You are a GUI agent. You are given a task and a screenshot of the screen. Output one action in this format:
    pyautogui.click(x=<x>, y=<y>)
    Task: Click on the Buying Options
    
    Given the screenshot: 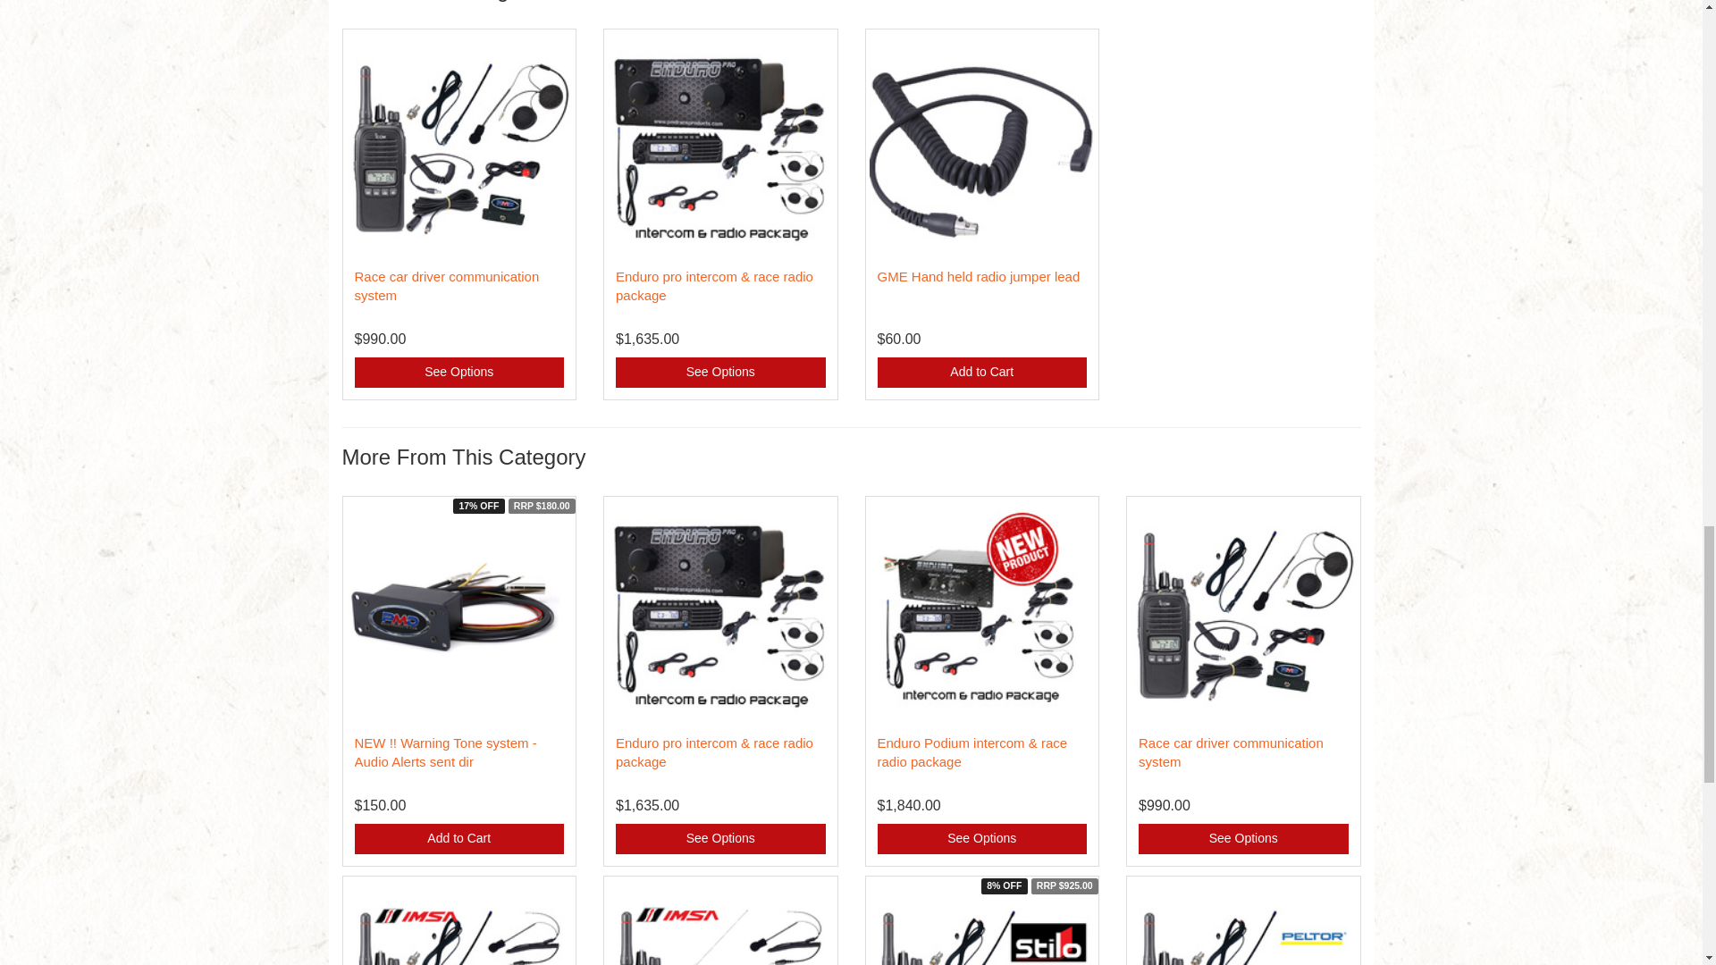 What is the action you would take?
    pyautogui.click(x=458, y=372)
    